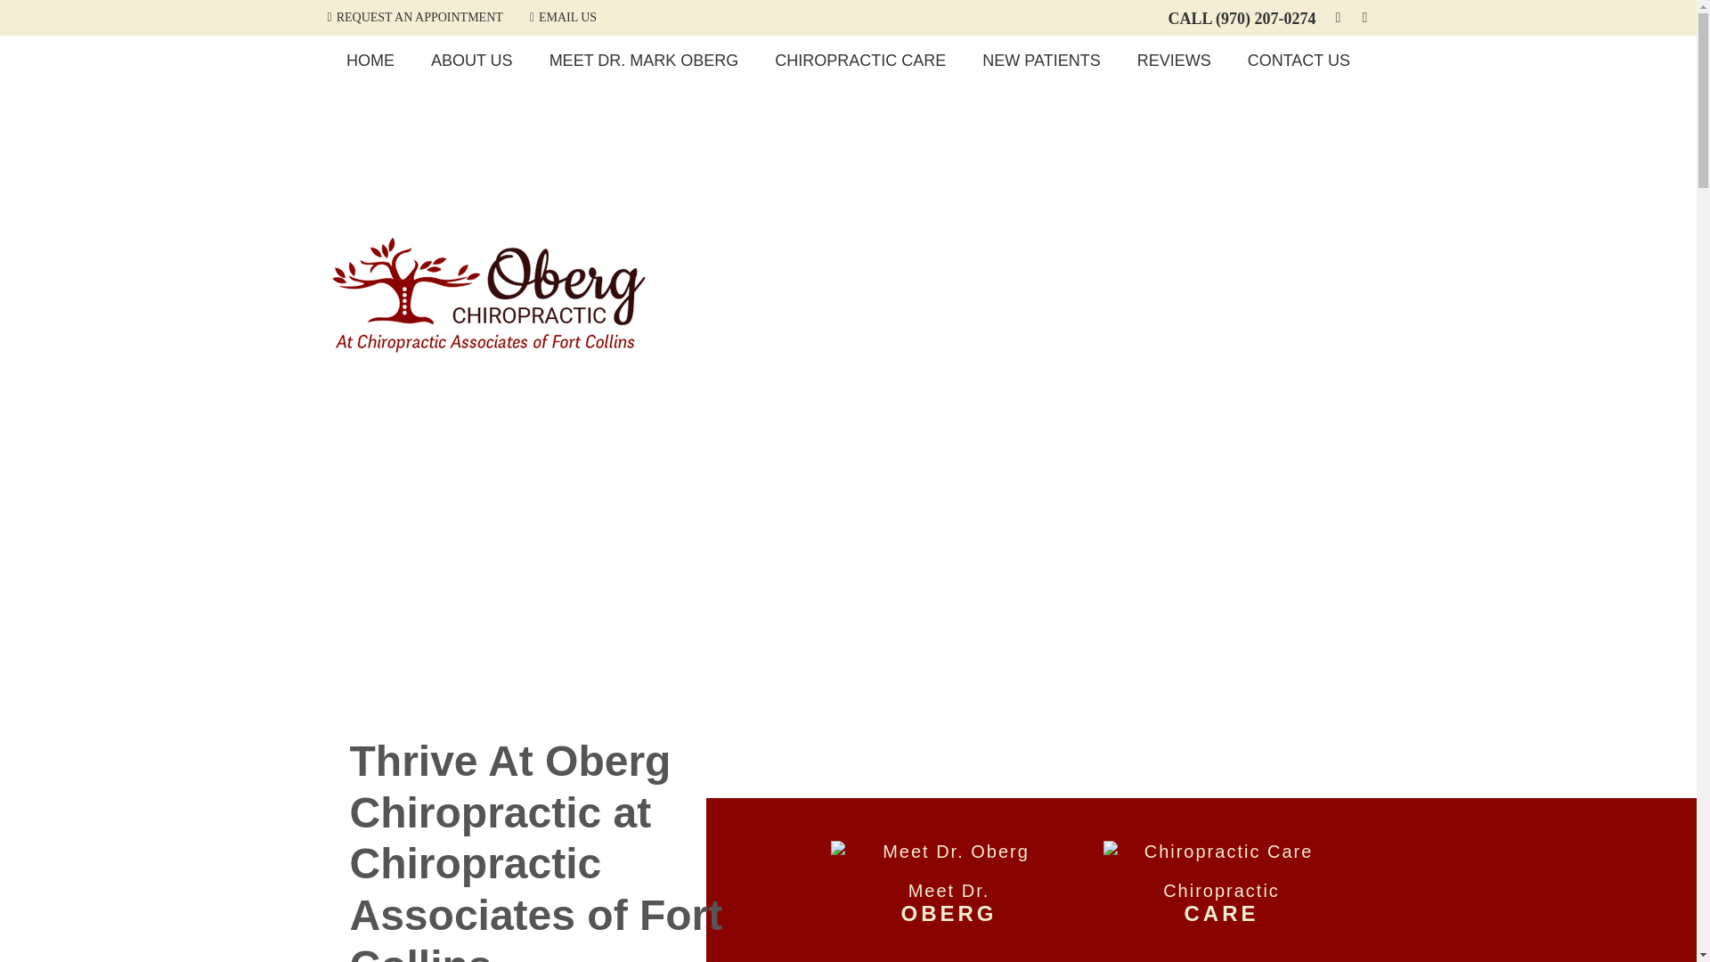 The image size is (1710, 962). Describe the element at coordinates (1299, 61) in the screenshot. I see `NEW PATIENTS` at that location.